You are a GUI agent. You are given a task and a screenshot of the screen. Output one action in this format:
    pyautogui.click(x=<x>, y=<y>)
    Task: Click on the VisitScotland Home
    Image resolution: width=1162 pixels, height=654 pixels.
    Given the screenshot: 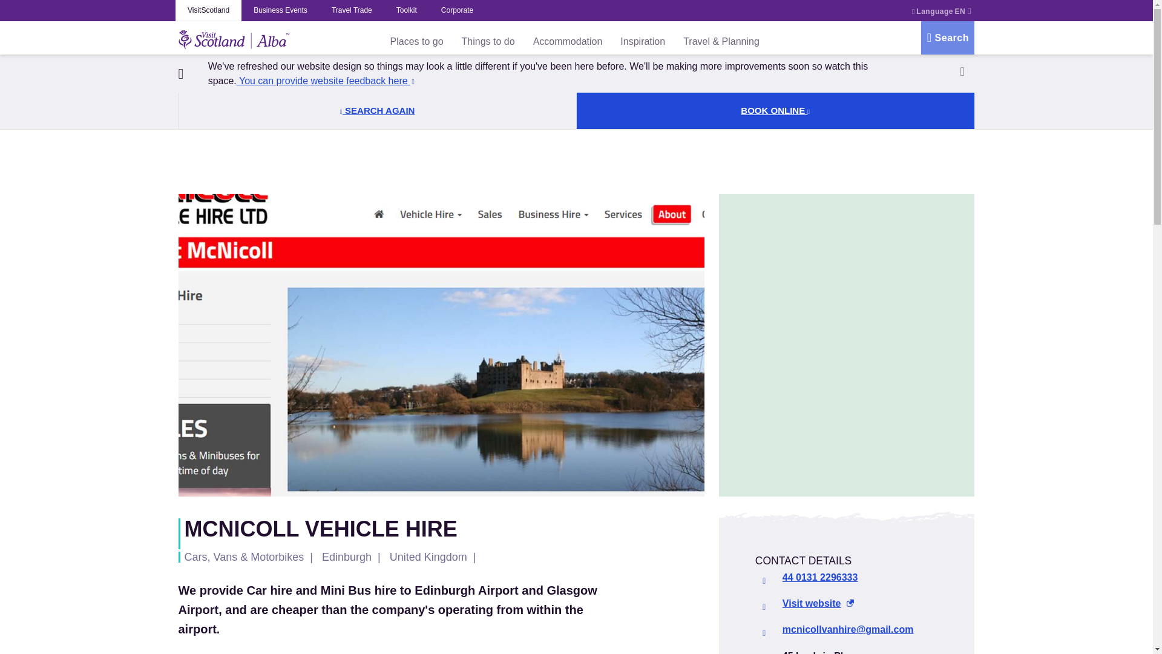 What is the action you would take?
    pyautogui.click(x=234, y=38)
    